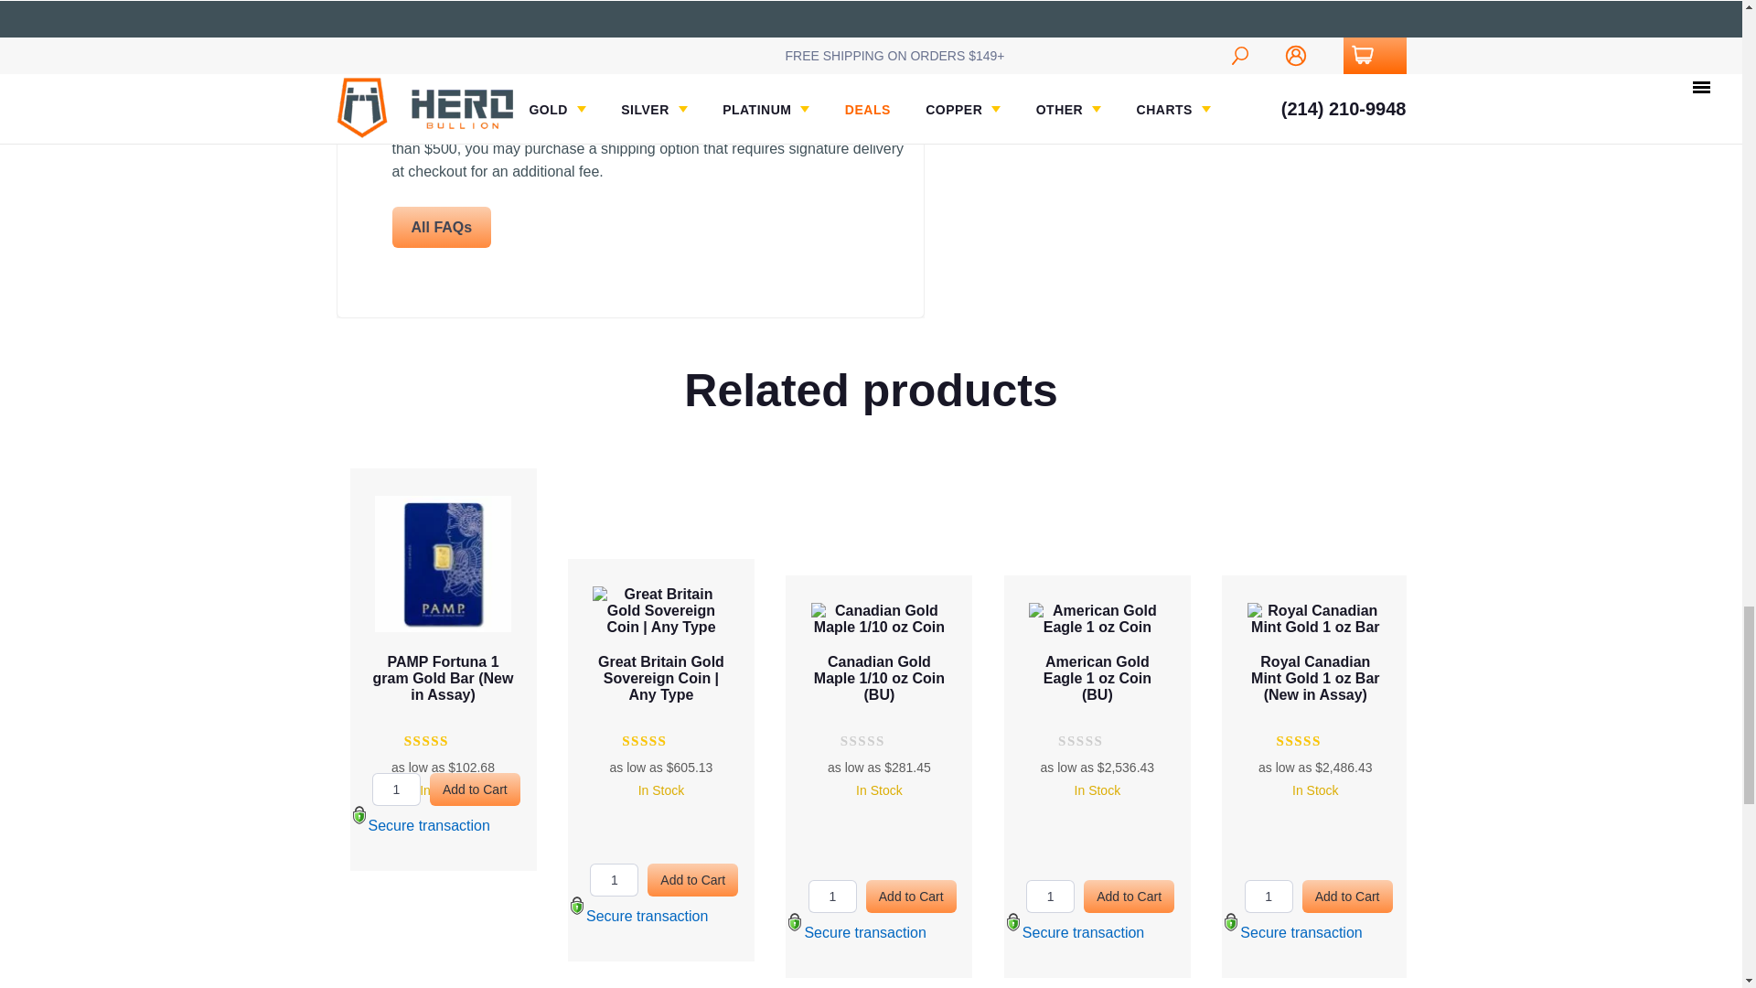  Describe the element at coordinates (1050, 897) in the screenshot. I see `1` at that location.